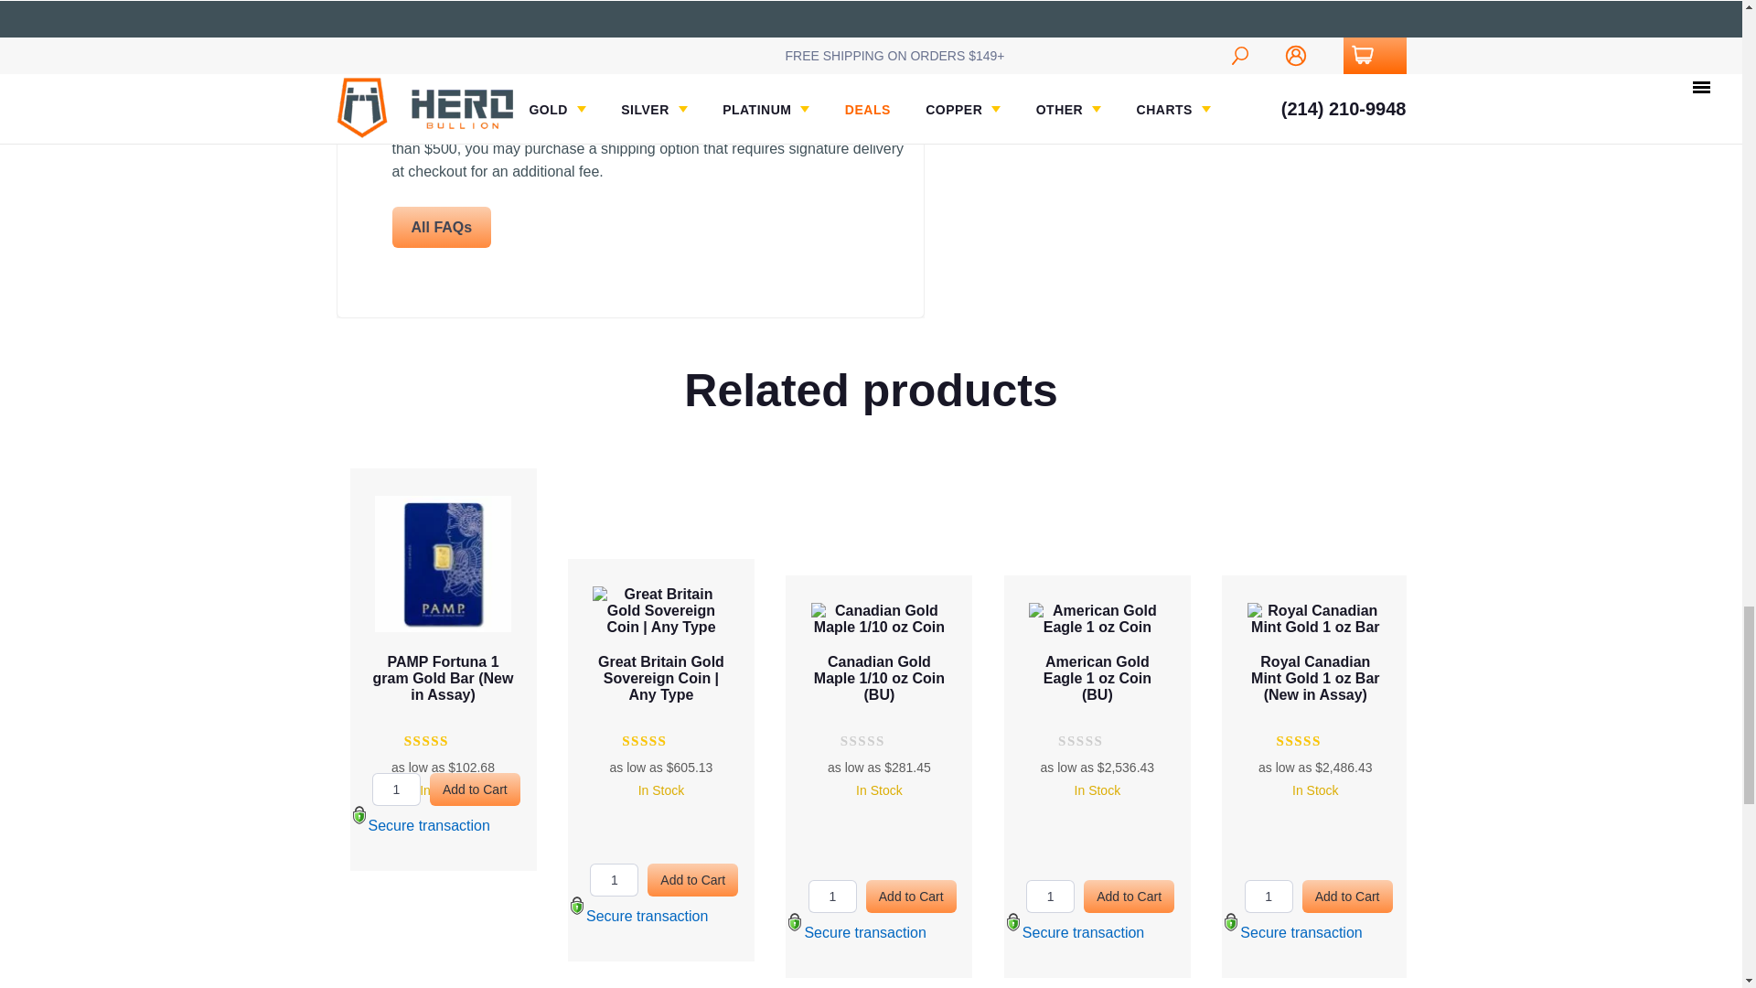  Describe the element at coordinates (1050, 897) in the screenshot. I see `1` at that location.